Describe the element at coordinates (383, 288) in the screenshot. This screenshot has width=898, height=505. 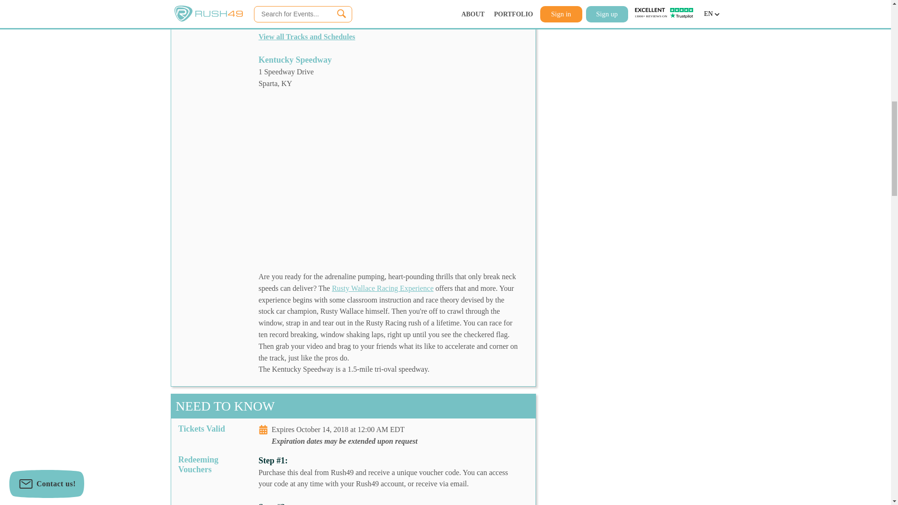
I see `Rusty Wallace Racing Experience` at that location.